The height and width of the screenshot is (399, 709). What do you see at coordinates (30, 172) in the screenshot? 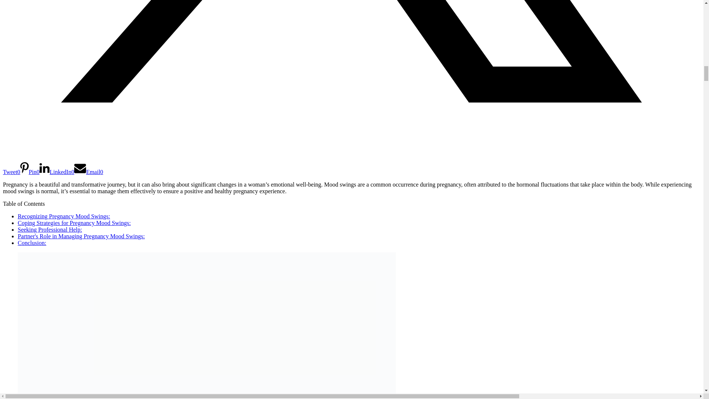
I see `Pin0` at bounding box center [30, 172].